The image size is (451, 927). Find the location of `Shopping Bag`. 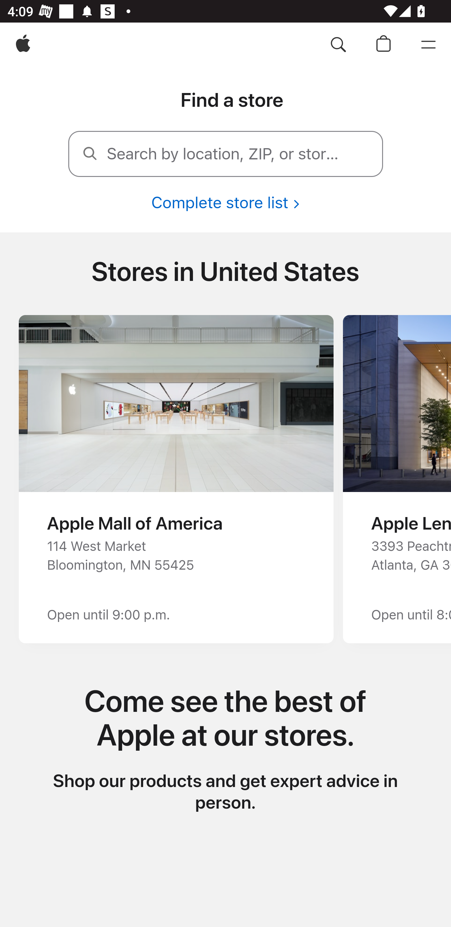

Shopping Bag is located at coordinates (383, 45).